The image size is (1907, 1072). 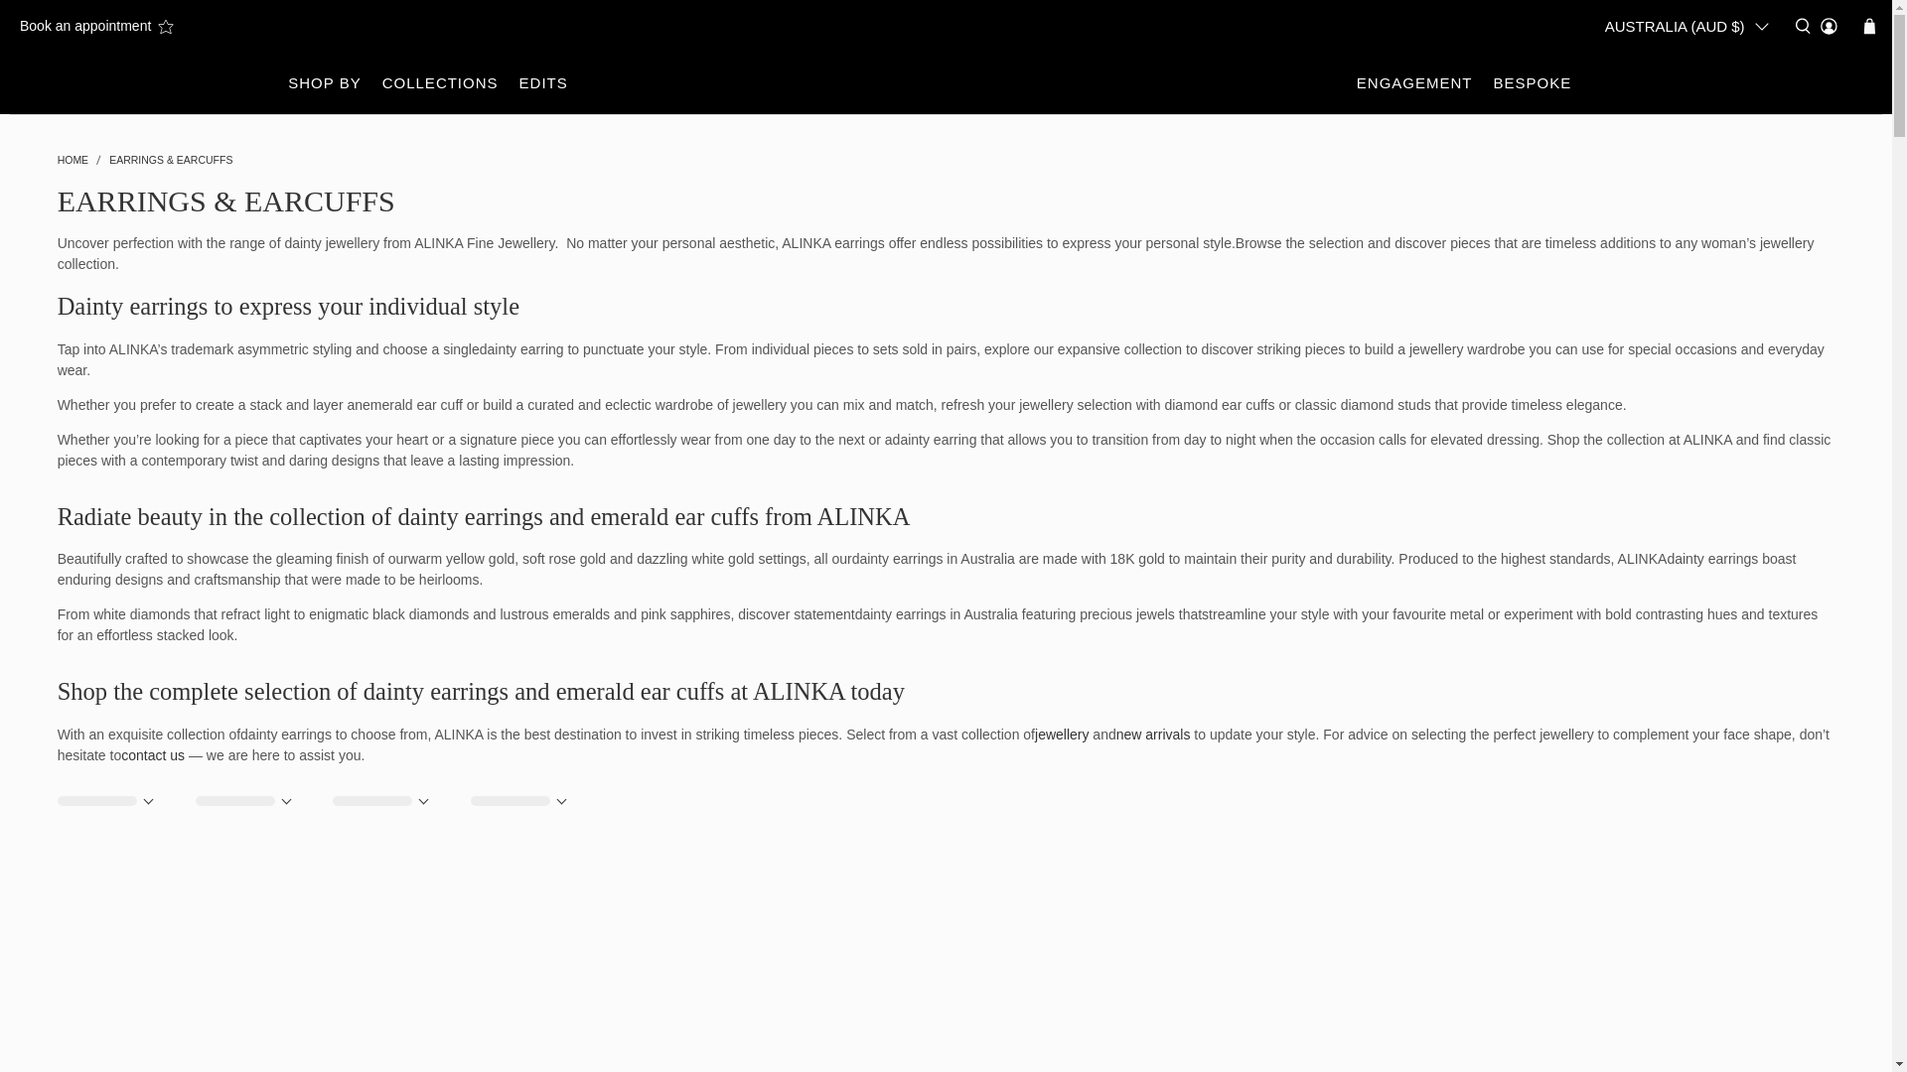 What do you see at coordinates (1680, 1039) in the screenshot?
I see `BT` at bounding box center [1680, 1039].